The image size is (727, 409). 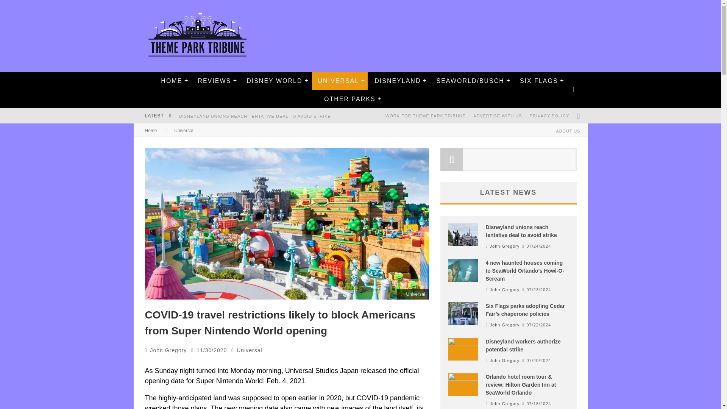 What do you see at coordinates (254, 116) in the screenshot?
I see `Disneyland unions reach tentative deal to avoid strike` at bounding box center [254, 116].